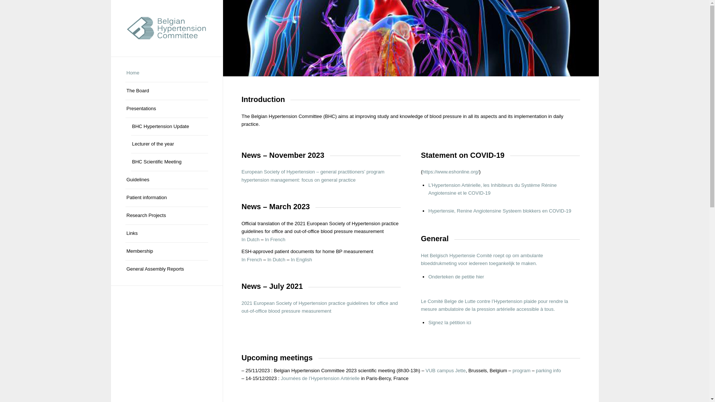 This screenshot has width=715, height=402. What do you see at coordinates (166, 73) in the screenshot?
I see `Home` at bounding box center [166, 73].